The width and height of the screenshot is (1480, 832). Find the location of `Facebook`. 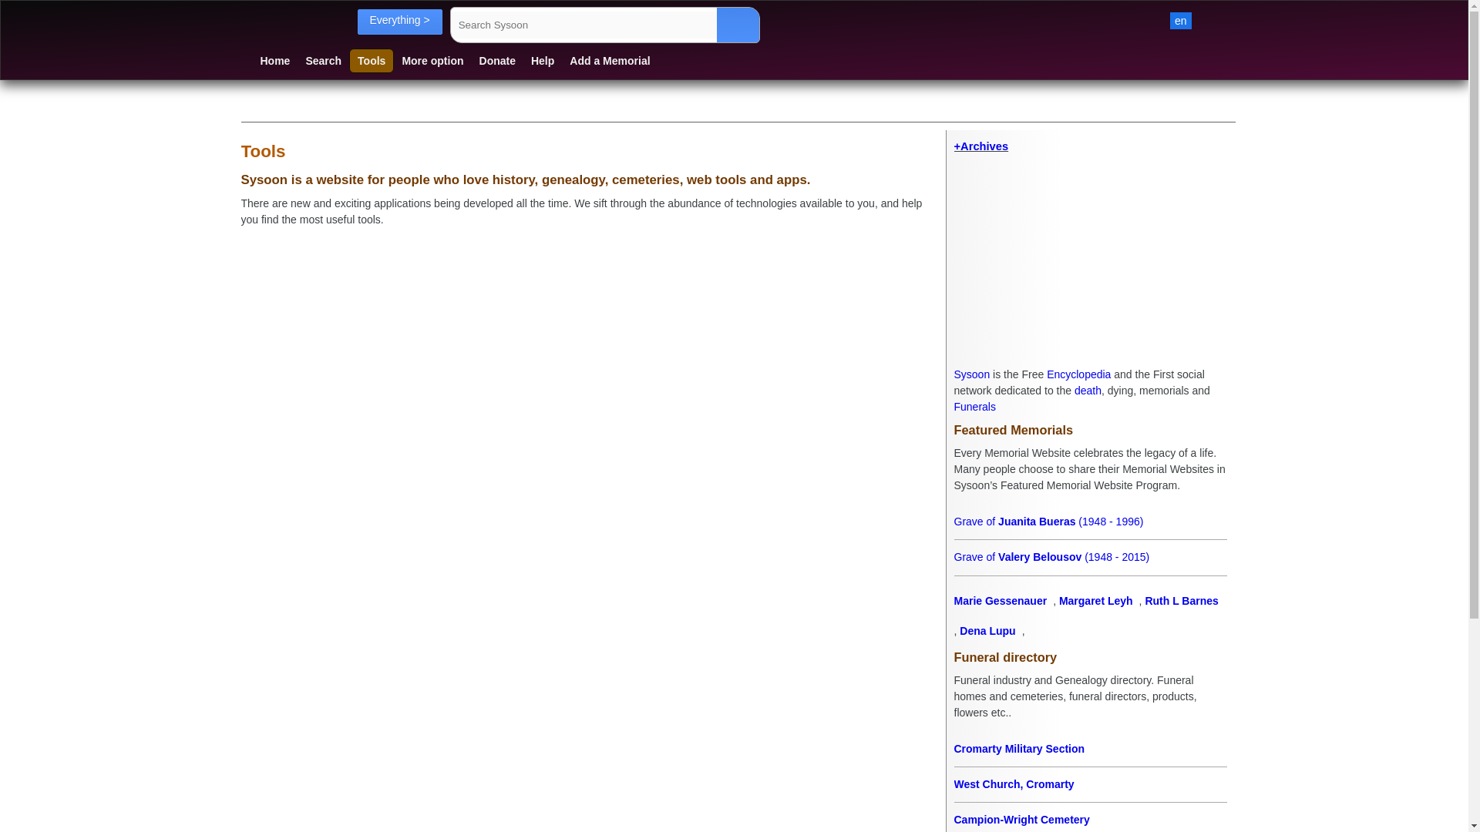

Facebook is located at coordinates (336, 108).